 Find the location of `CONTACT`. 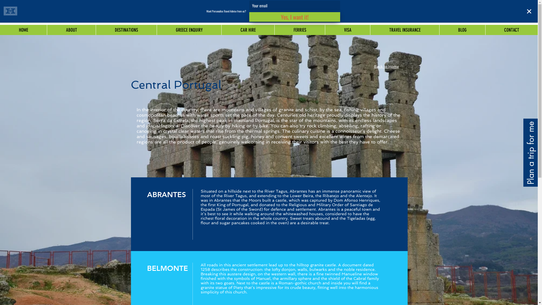

CONTACT is located at coordinates (512, 30).